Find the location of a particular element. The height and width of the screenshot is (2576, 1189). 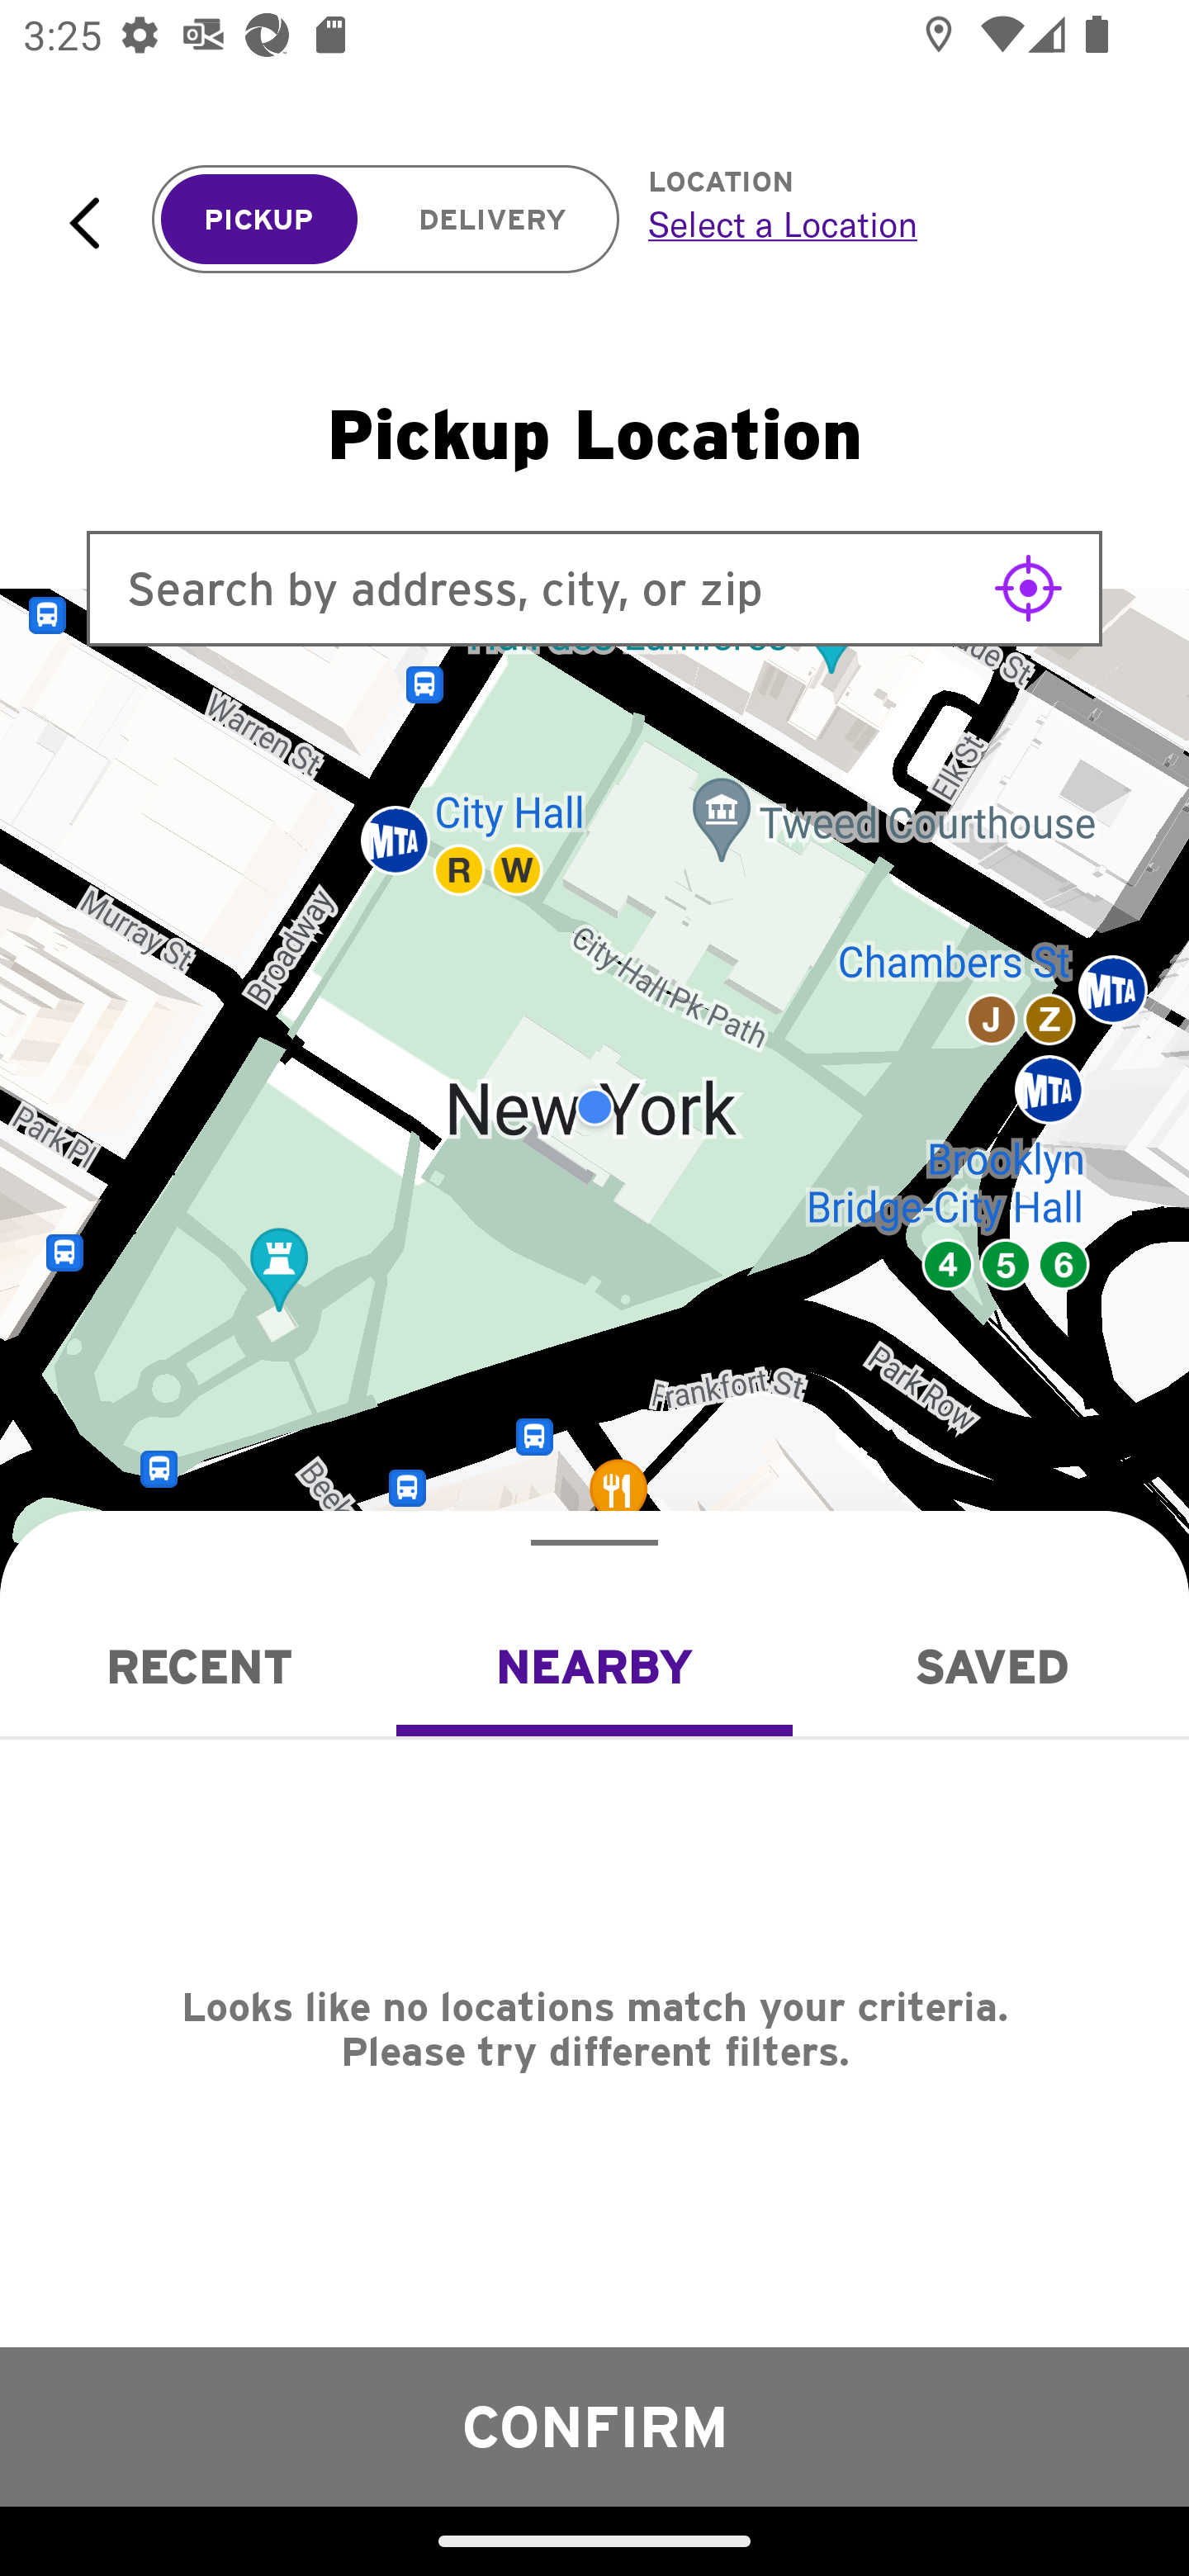

Google Map is located at coordinates (594, 1107).